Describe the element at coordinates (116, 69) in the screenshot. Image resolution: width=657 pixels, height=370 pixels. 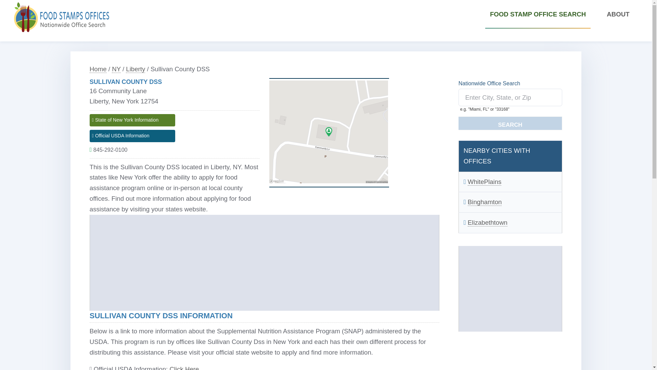
I see `NY Food Stamps` at that location.